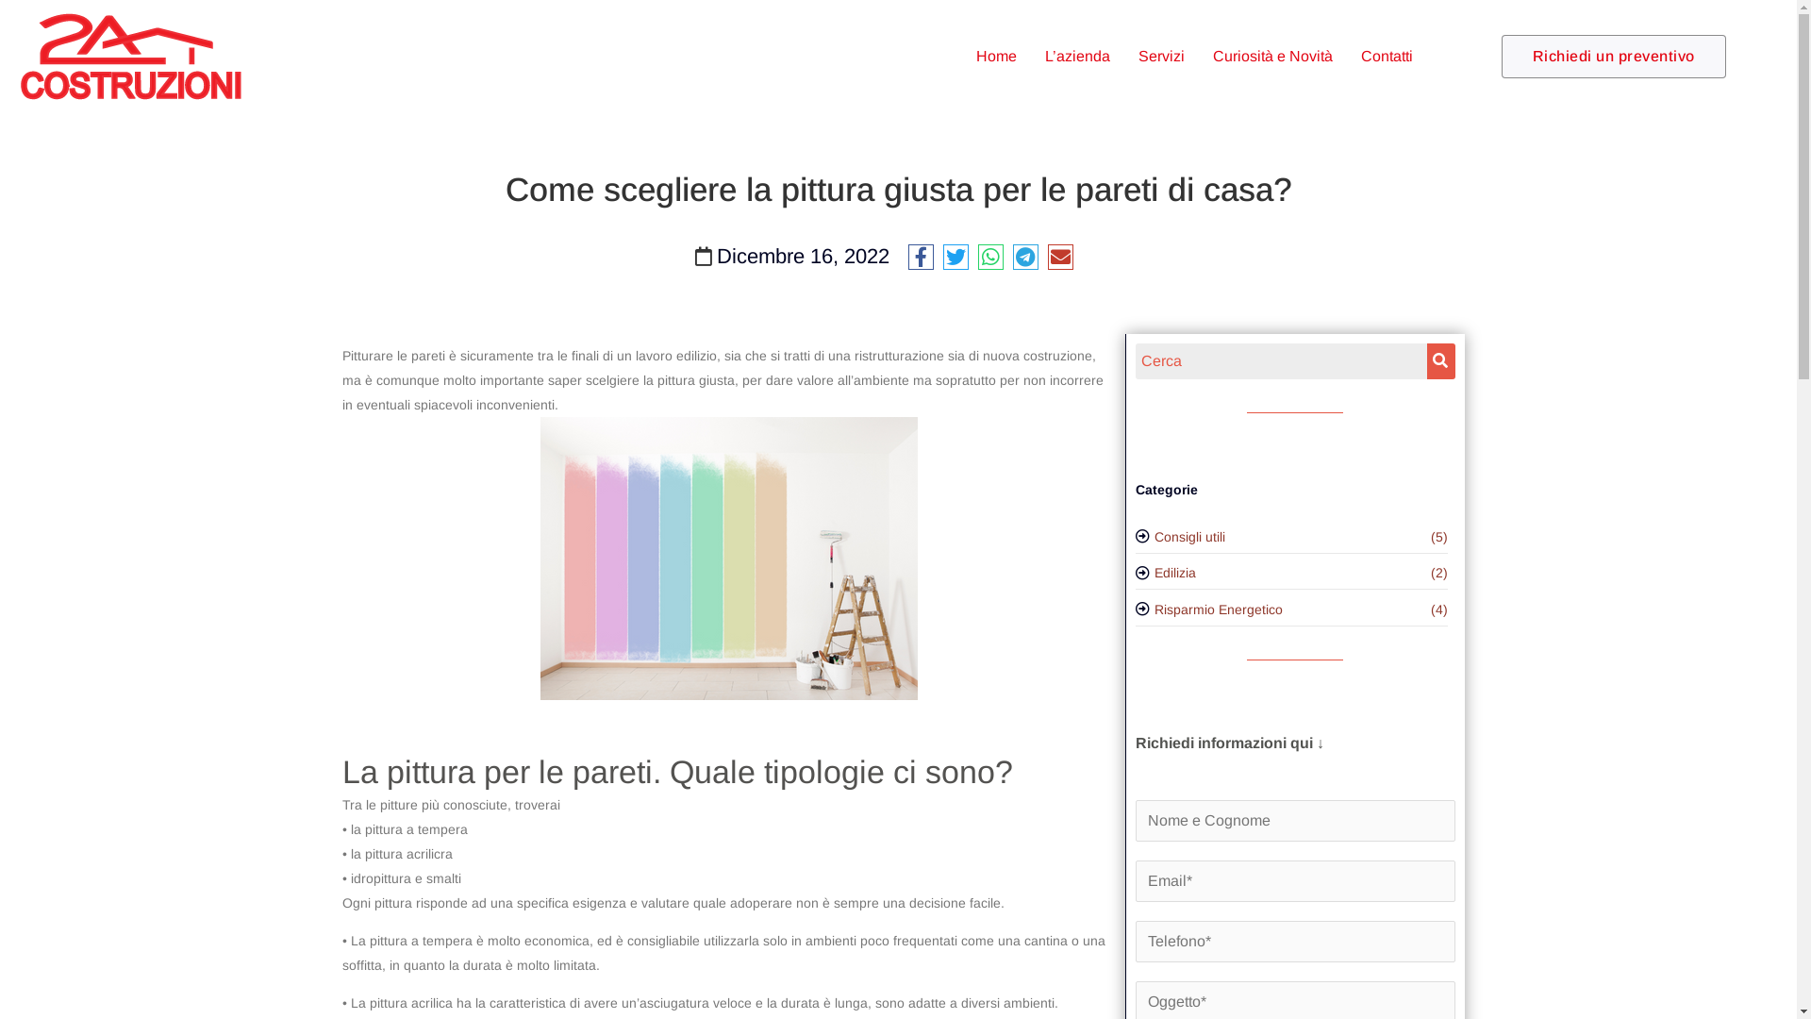 This screenshot has height=1019, width=1811. What do you see at coordinates (1292, 575) in the screenshot?
I see `Edilizia
 (2)` at bounding box center [1292, 575].